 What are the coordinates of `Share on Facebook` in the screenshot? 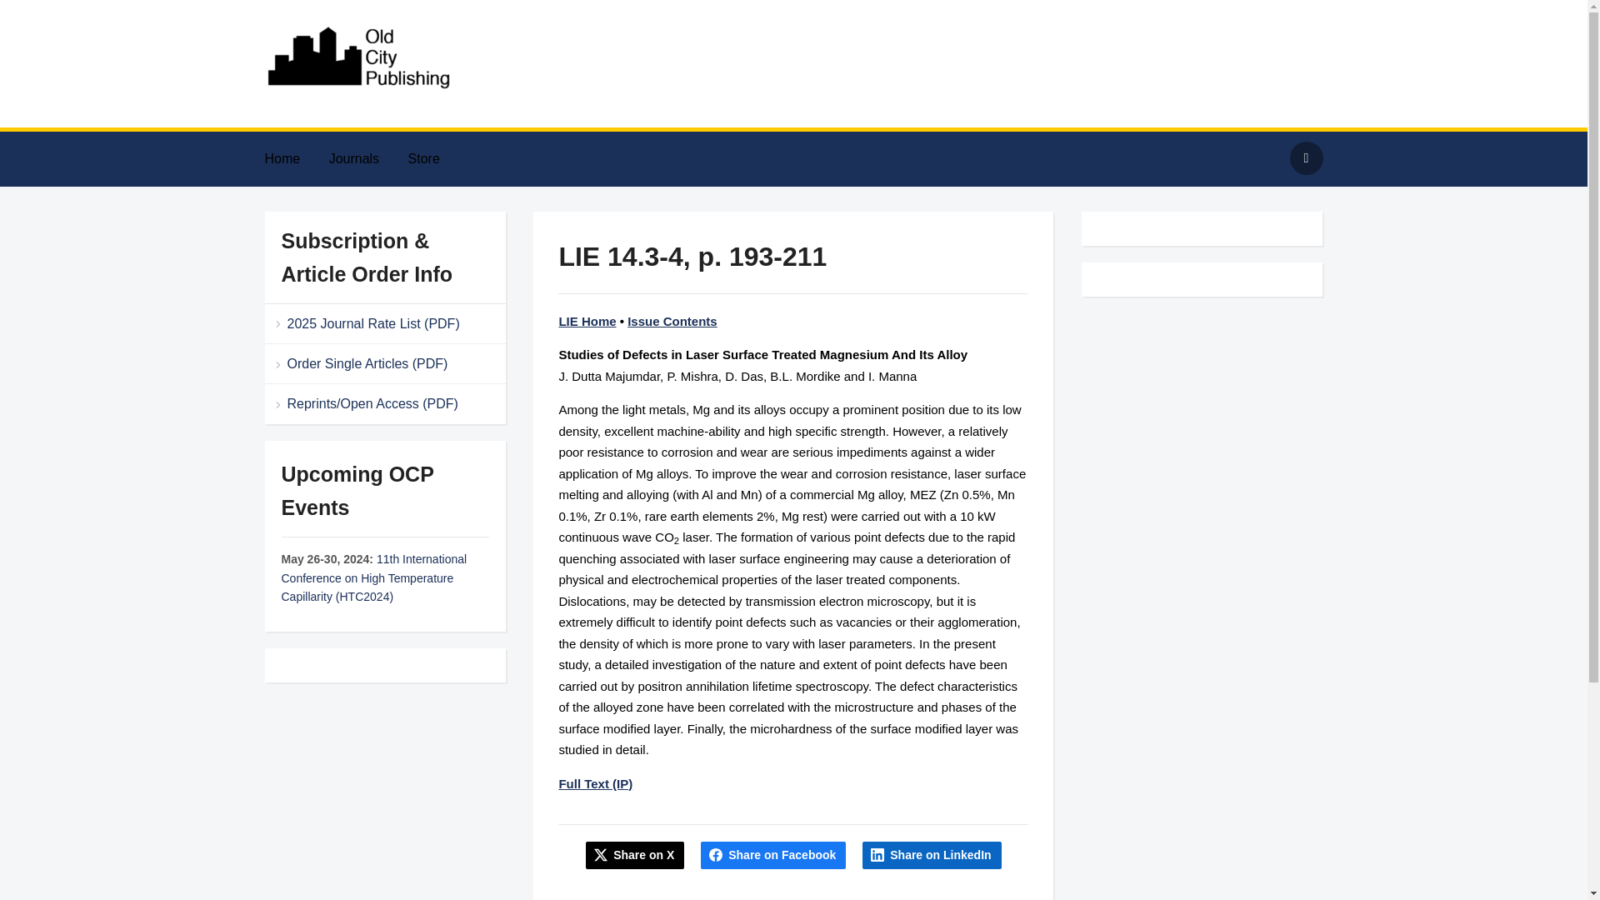 It's located at (773, 855).